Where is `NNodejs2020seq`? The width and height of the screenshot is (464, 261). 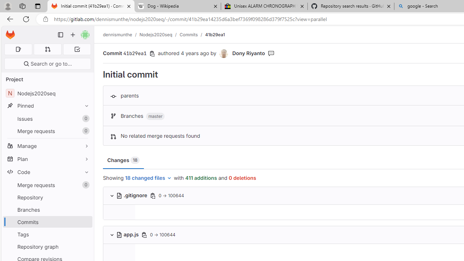
NNodejs2020seq is located at coordinates (47, 94).